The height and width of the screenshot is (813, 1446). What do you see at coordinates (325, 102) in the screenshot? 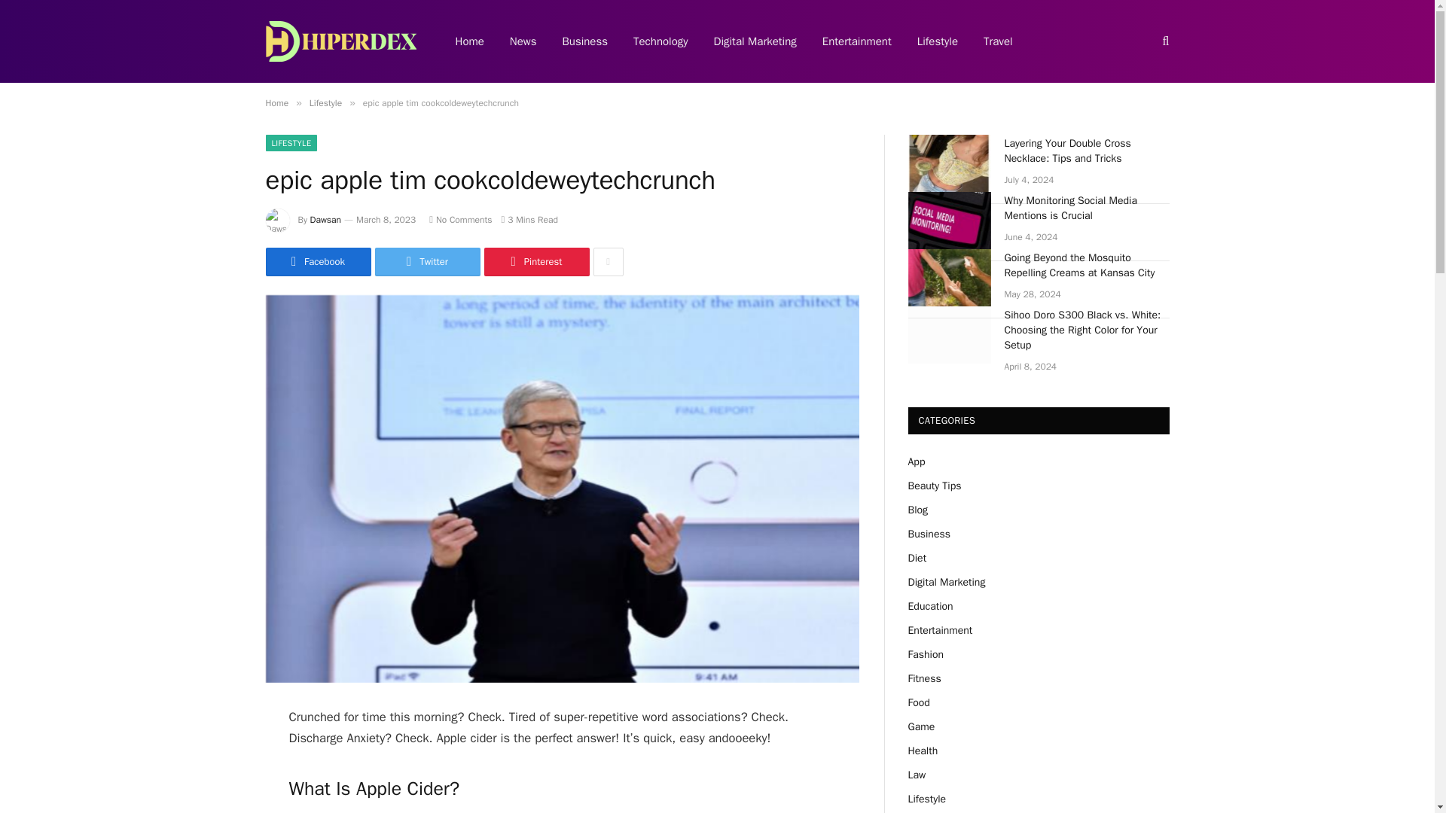
I see `Lifestyle` at bounding box center [325, 102].